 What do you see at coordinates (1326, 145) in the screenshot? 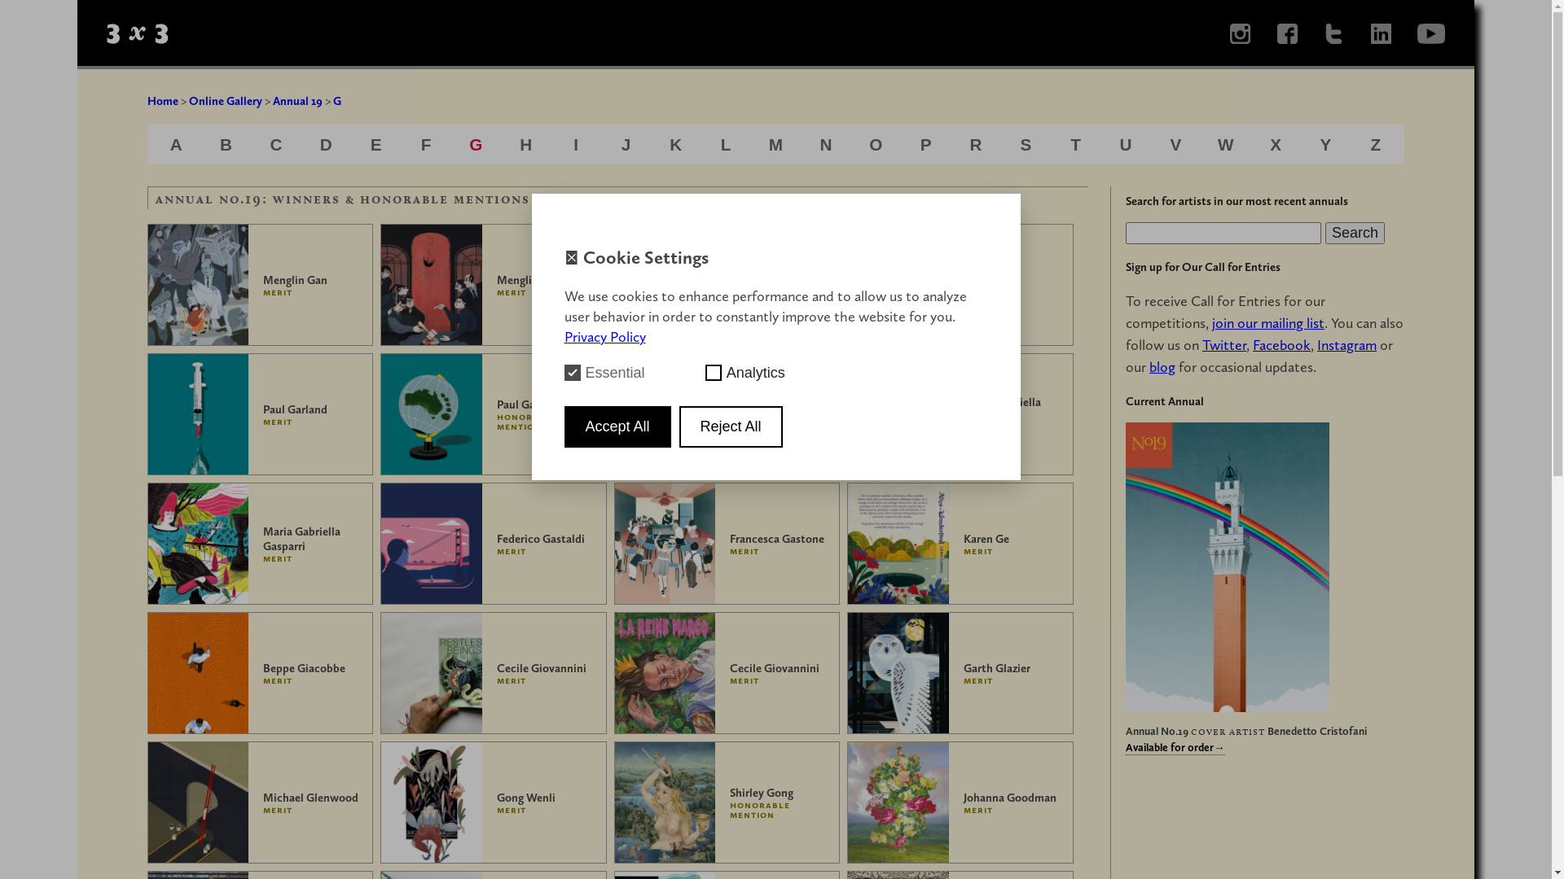
I see `Y` at bounding box center [1326, 145].